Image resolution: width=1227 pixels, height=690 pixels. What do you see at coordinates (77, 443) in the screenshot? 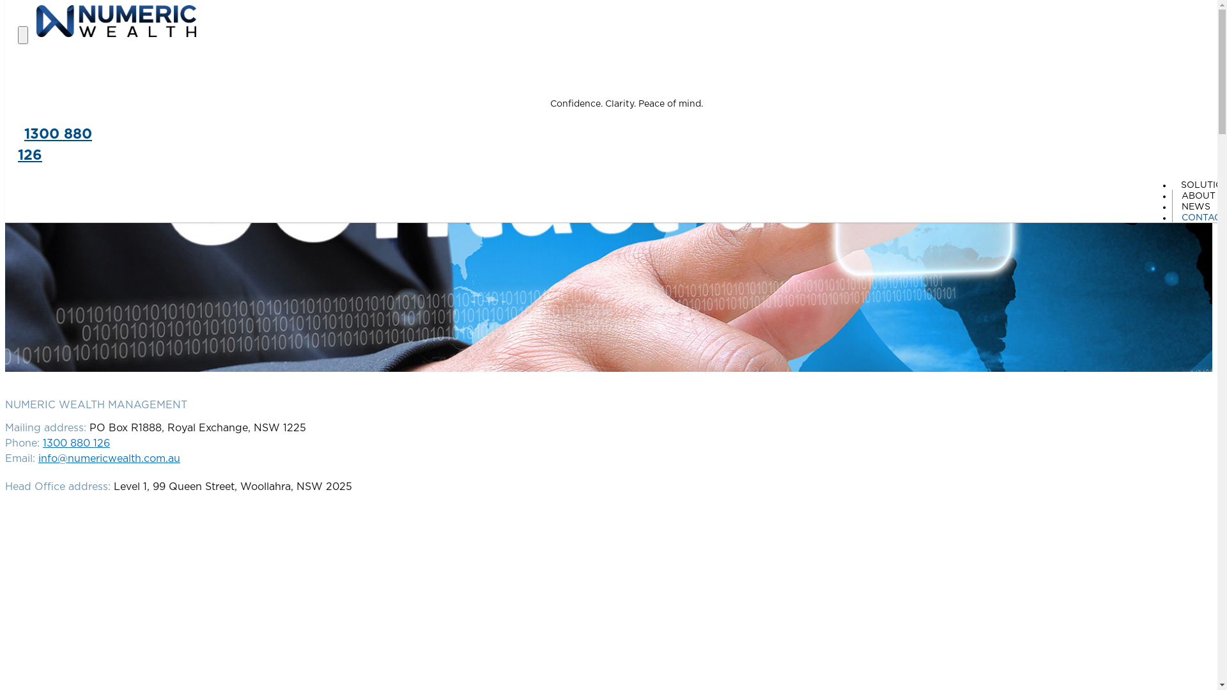
I see `1300 880 126` at bounding box center [77, 443].